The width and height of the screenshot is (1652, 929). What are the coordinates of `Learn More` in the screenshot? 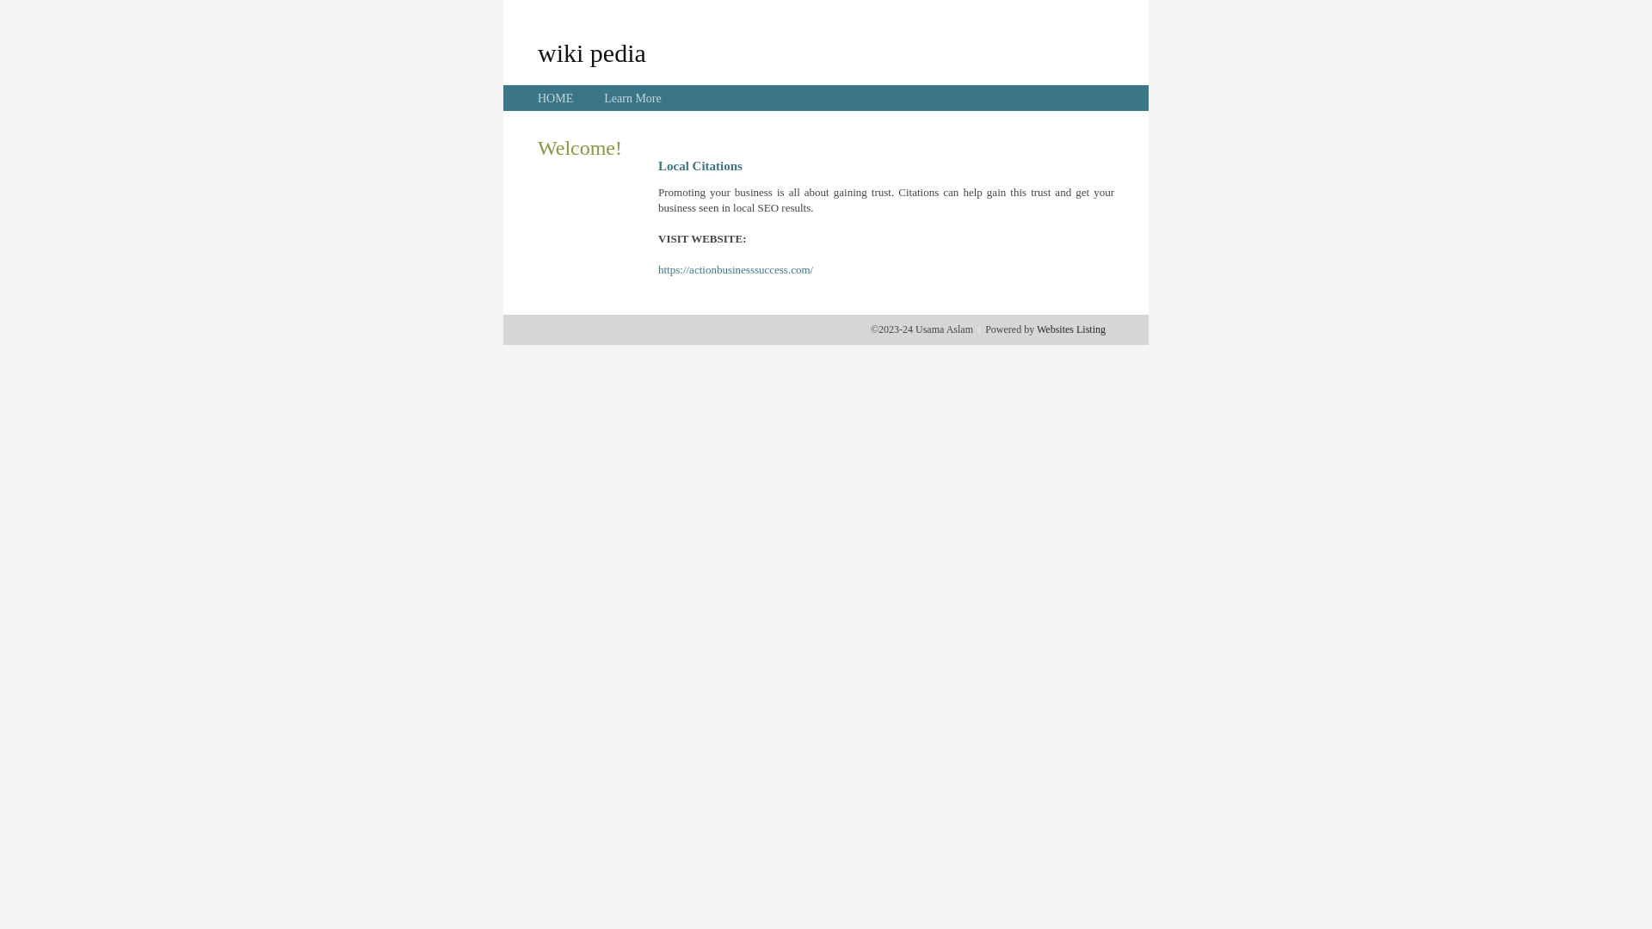 It's located at (632, 98).